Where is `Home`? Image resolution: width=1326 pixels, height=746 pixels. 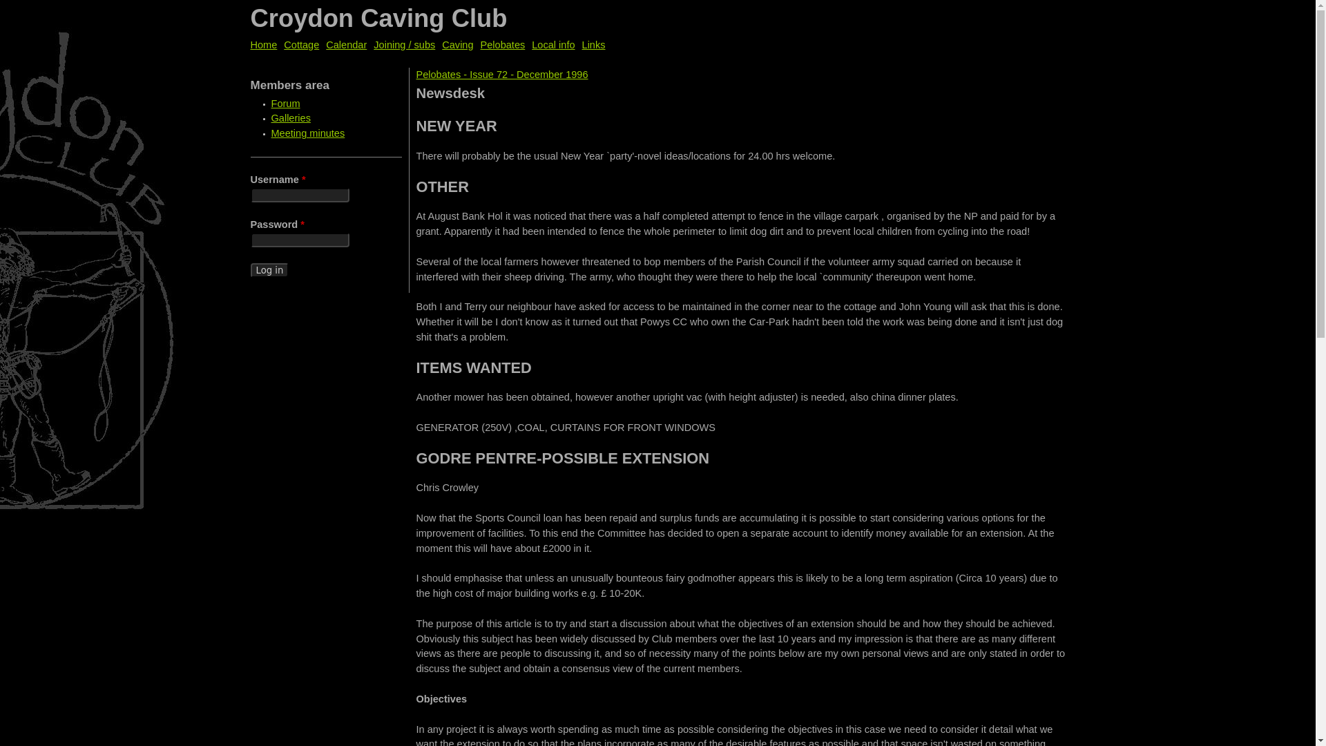 Home is located at coordinates (378, 18).